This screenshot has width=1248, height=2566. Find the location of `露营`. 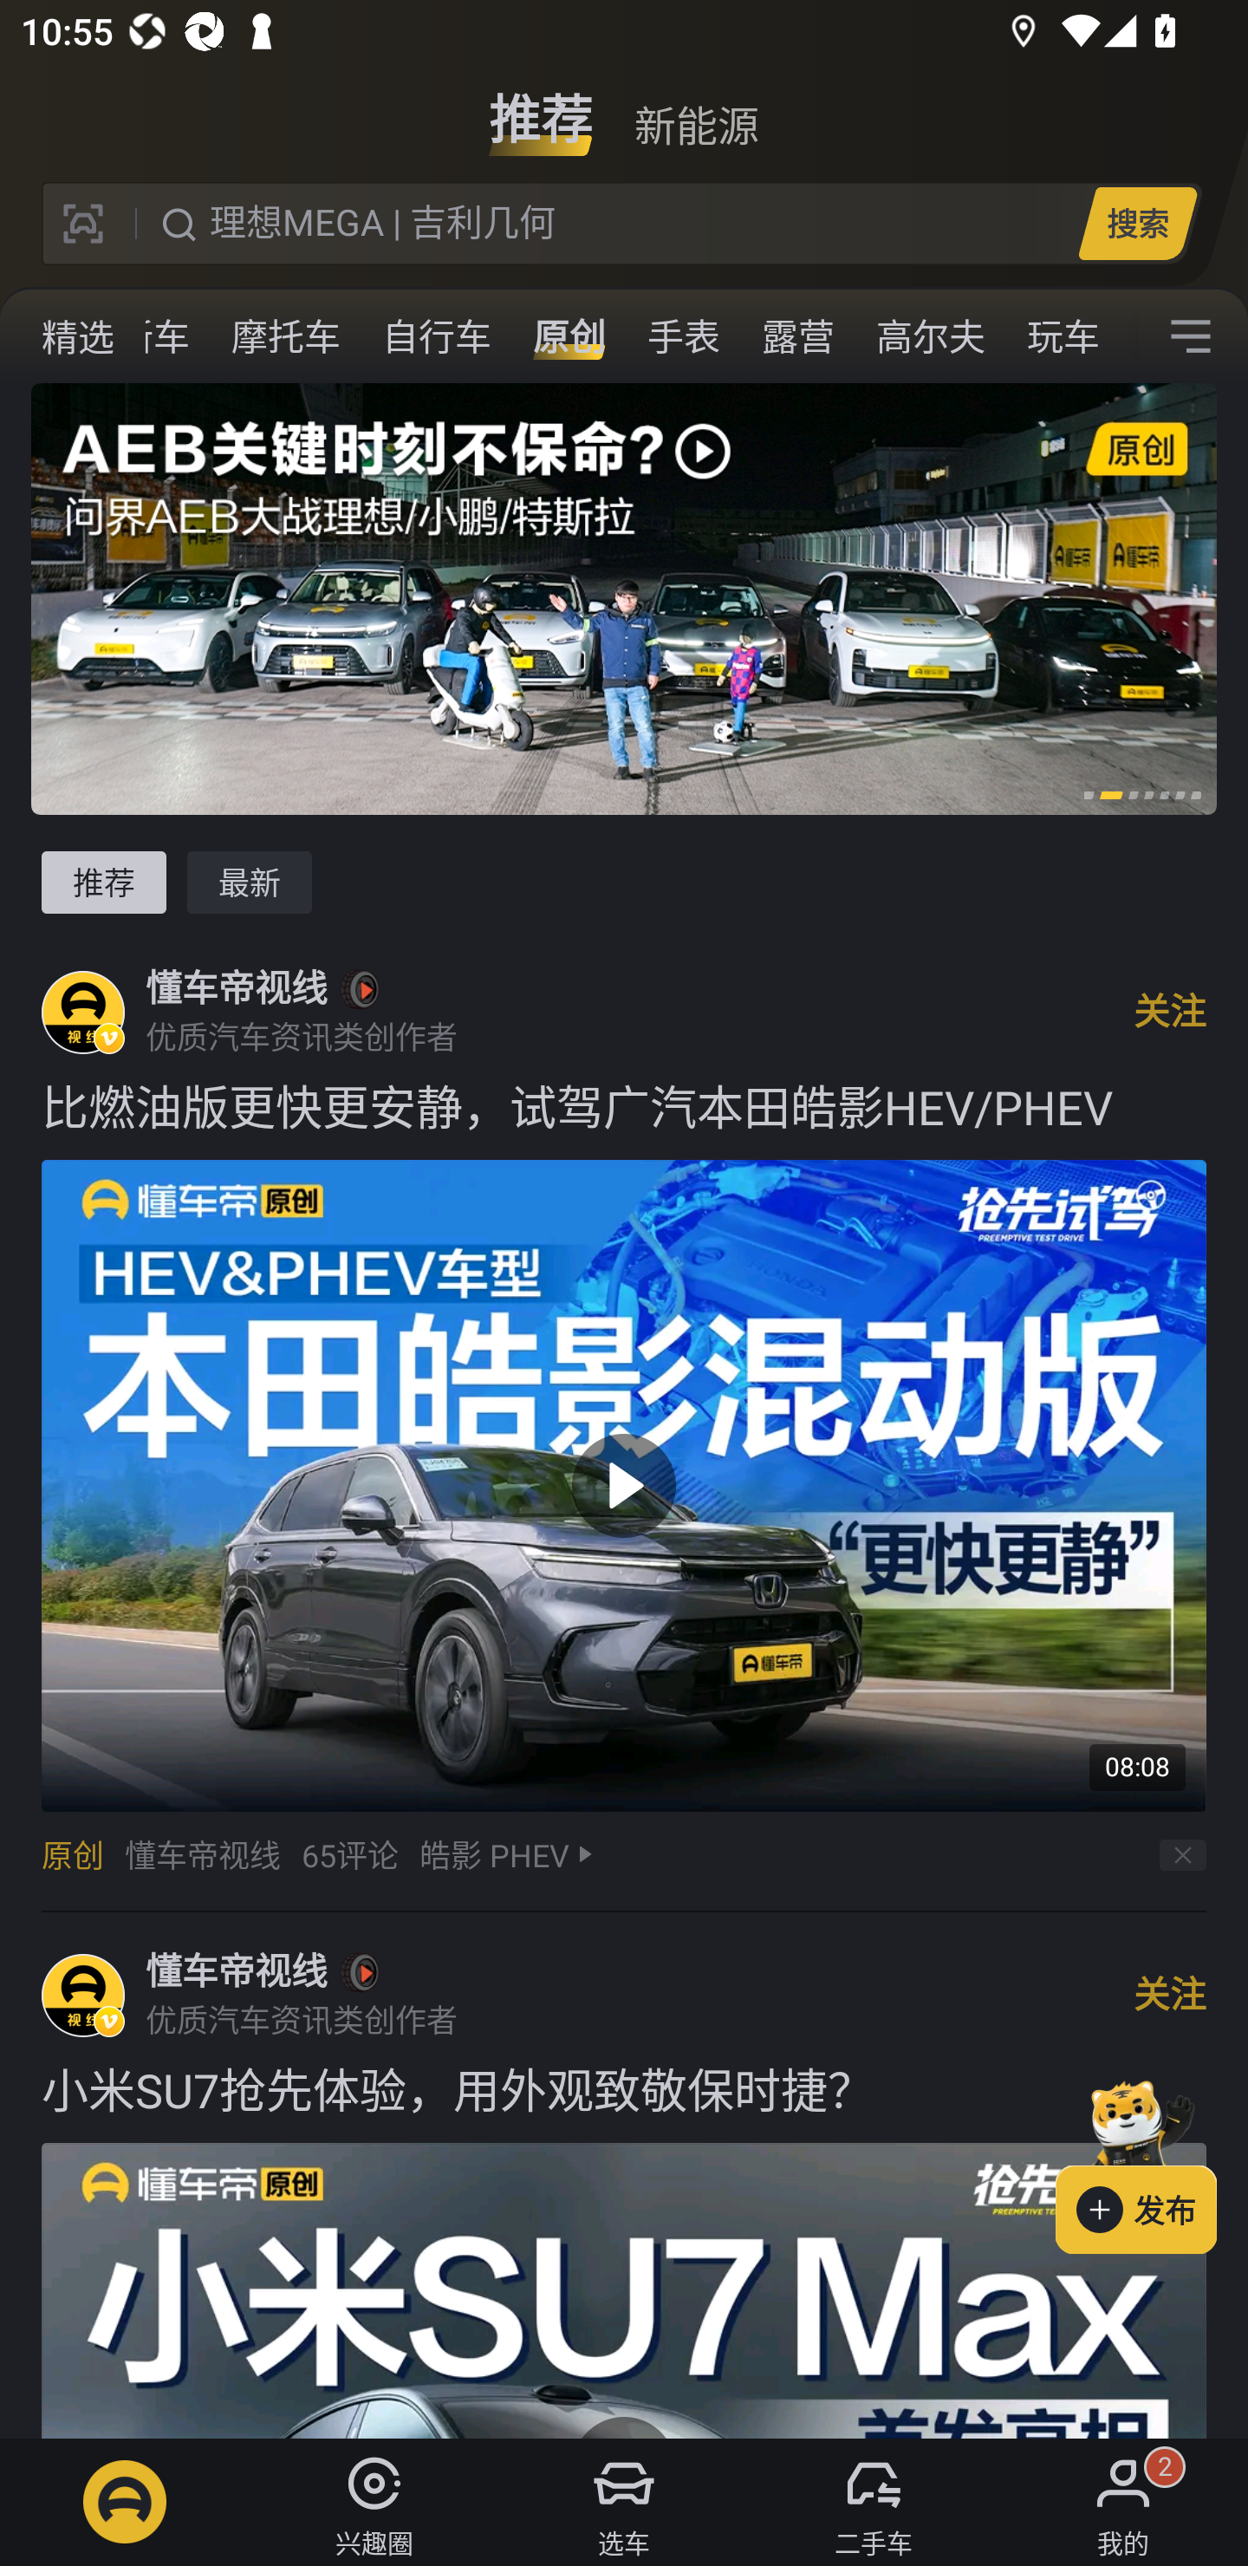

露营 is located at coordinates (797, 336).